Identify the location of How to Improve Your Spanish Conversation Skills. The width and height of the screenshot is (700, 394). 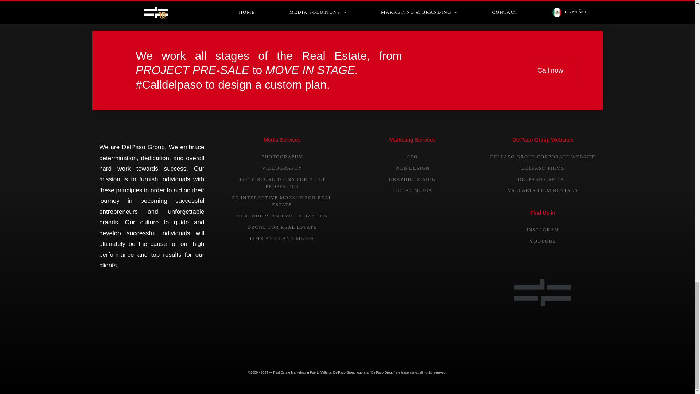
(283, 3).